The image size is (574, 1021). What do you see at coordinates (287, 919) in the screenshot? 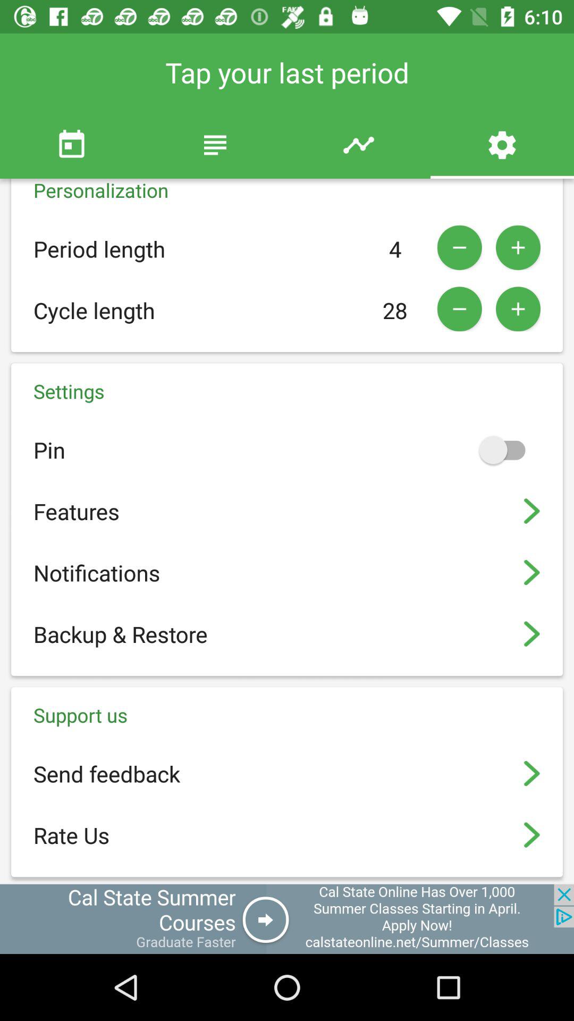
I see `opens advertisement` at bounding box center [287, 919].